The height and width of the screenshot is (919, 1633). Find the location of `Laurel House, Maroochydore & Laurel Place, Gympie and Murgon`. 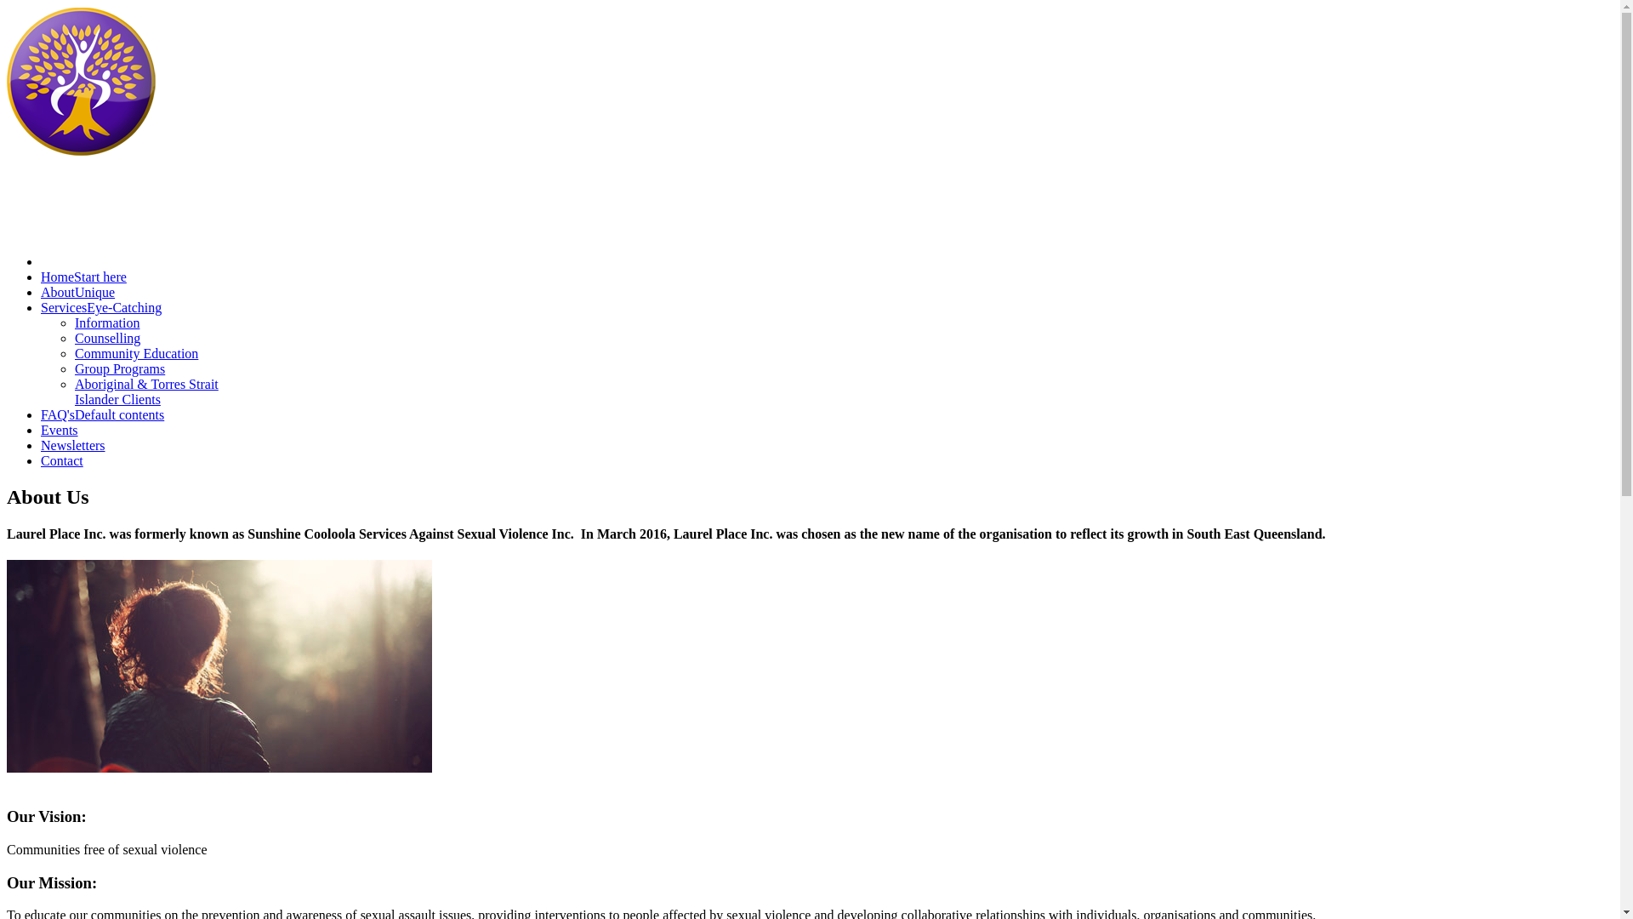

Laurel House, Maroochydore & Laurel Place, Gympie and Murgon is located at coordinates (82, 151).